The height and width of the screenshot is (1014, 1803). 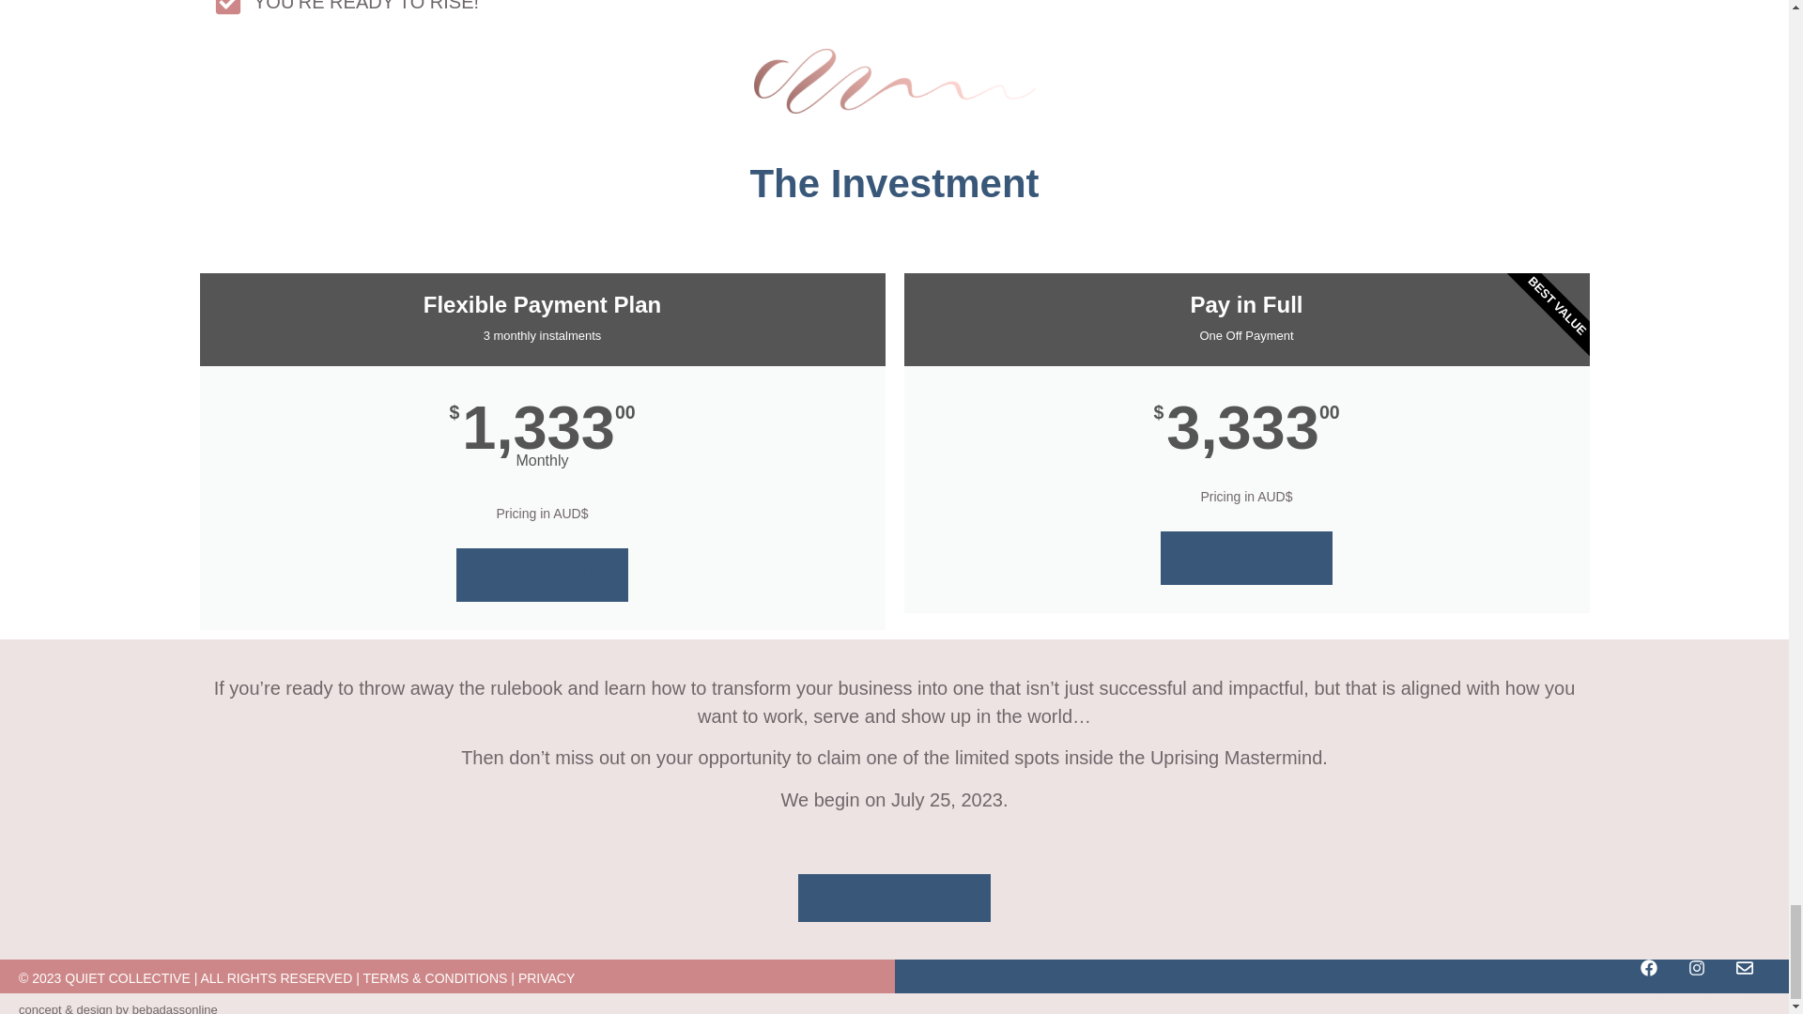 I want to click on I WANT IN!, so click(x=543, y=575).